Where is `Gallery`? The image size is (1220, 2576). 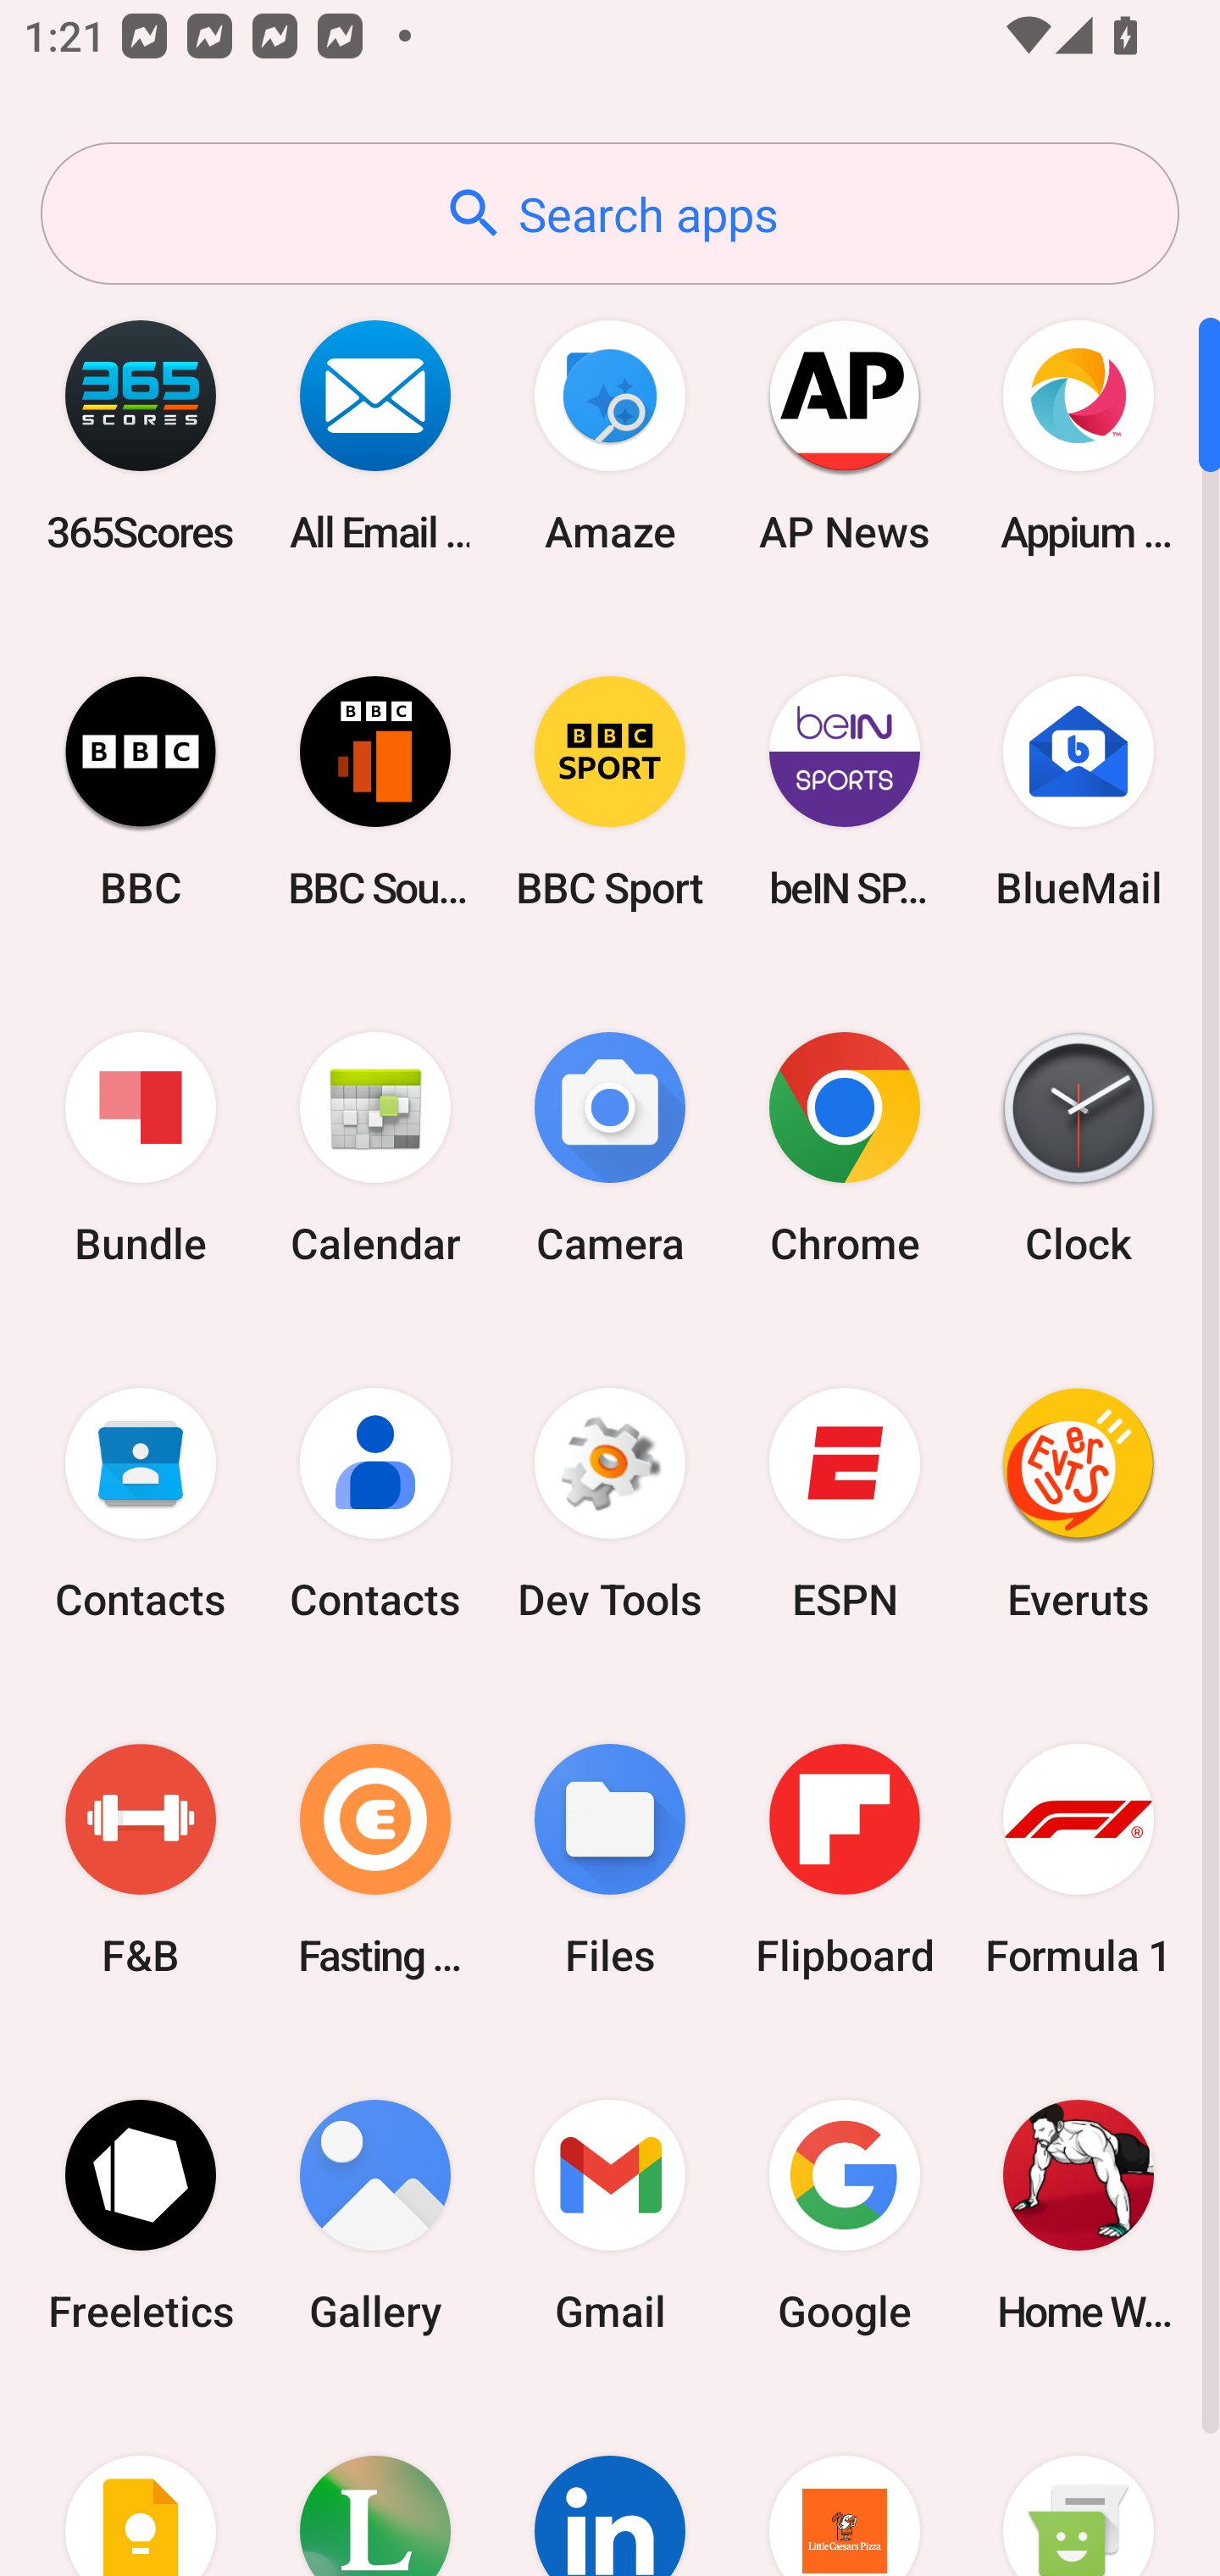
Gallery is located at coordinates (375, 2215).